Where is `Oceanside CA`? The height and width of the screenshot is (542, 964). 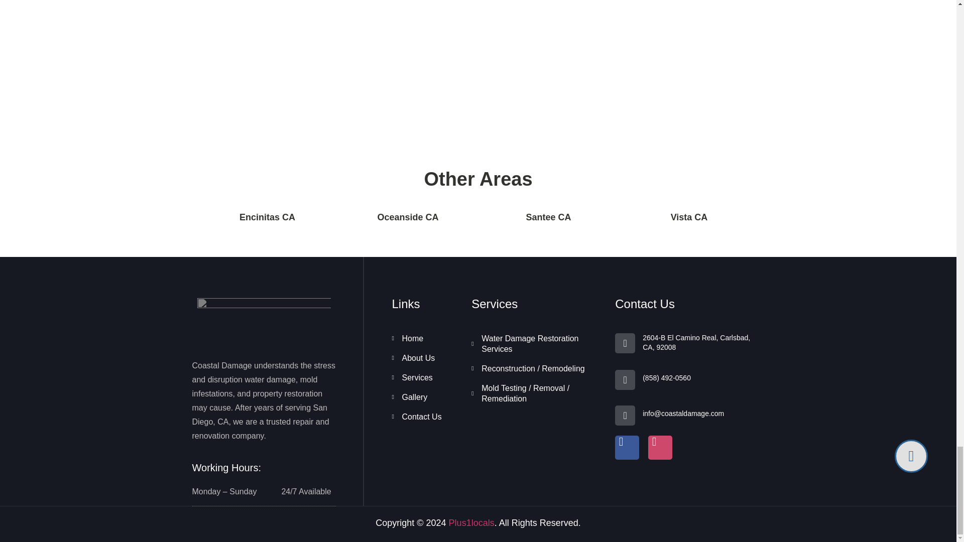 Oceanside CA is located at coordinates (408, 217).